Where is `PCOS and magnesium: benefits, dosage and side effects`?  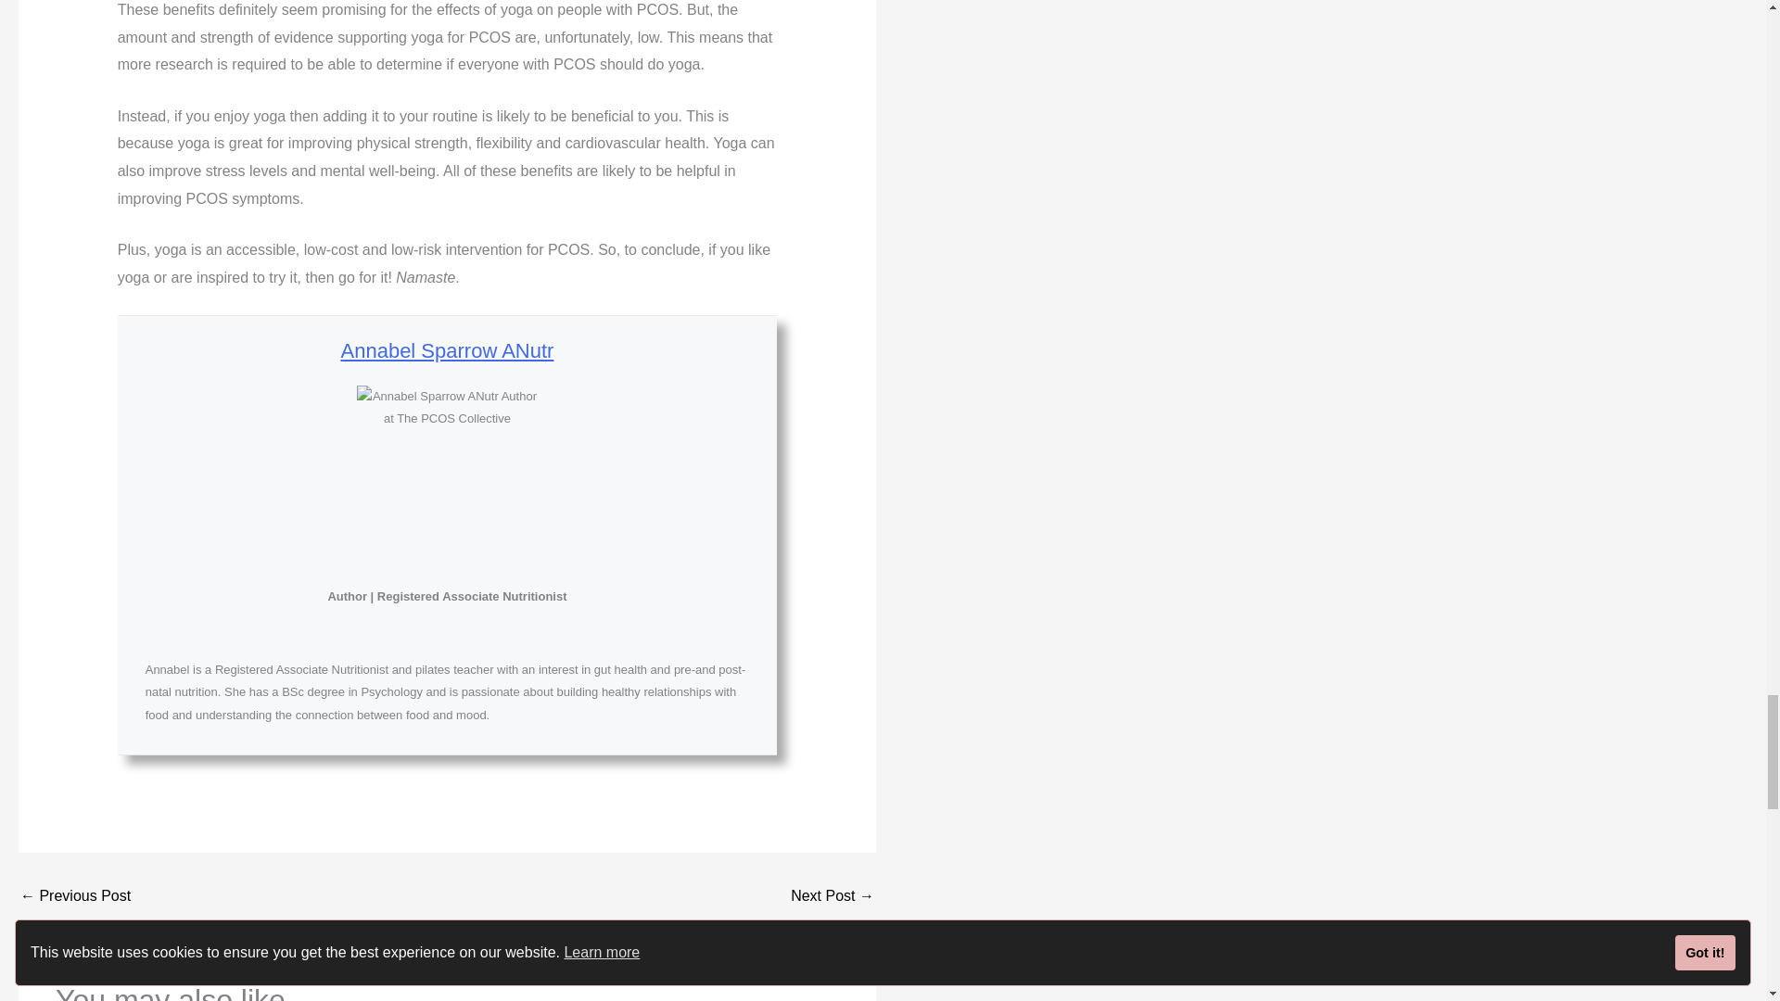 PCOS and magnesium: benefits, dosage and side effects is located at coordinates (74, 896).